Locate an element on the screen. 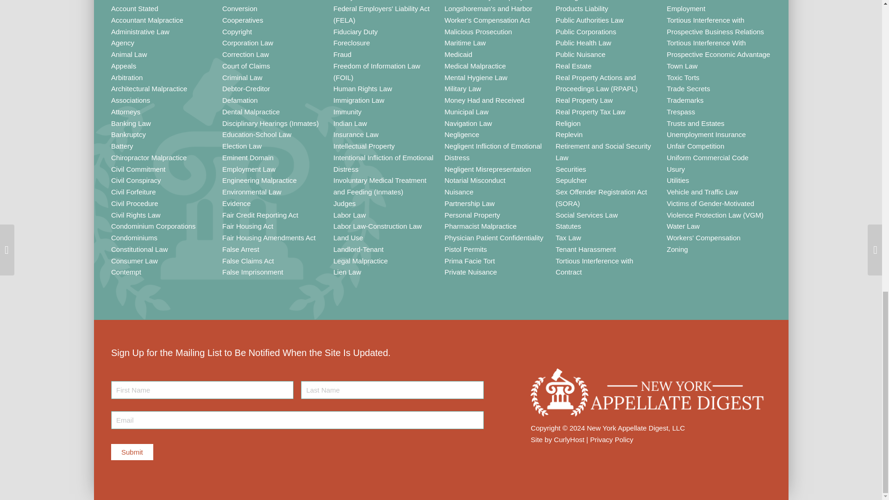  Agency is located at coordinates (122, 43).